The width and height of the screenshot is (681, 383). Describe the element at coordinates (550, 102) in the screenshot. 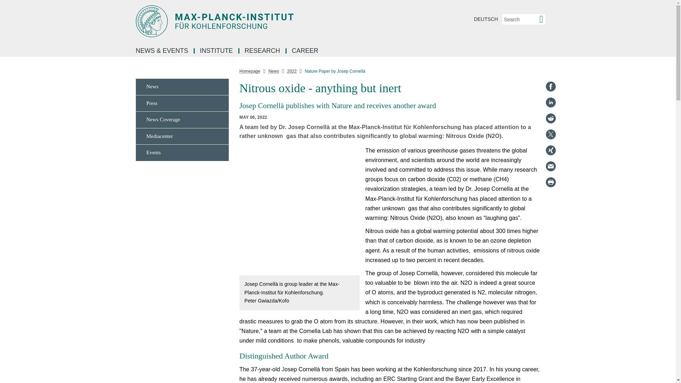

I see `LinkedIn` at that location.